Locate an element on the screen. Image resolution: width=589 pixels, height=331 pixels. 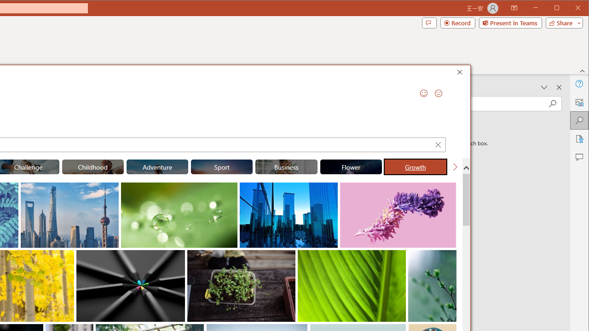
Comments is located at coordinates (429, 23).